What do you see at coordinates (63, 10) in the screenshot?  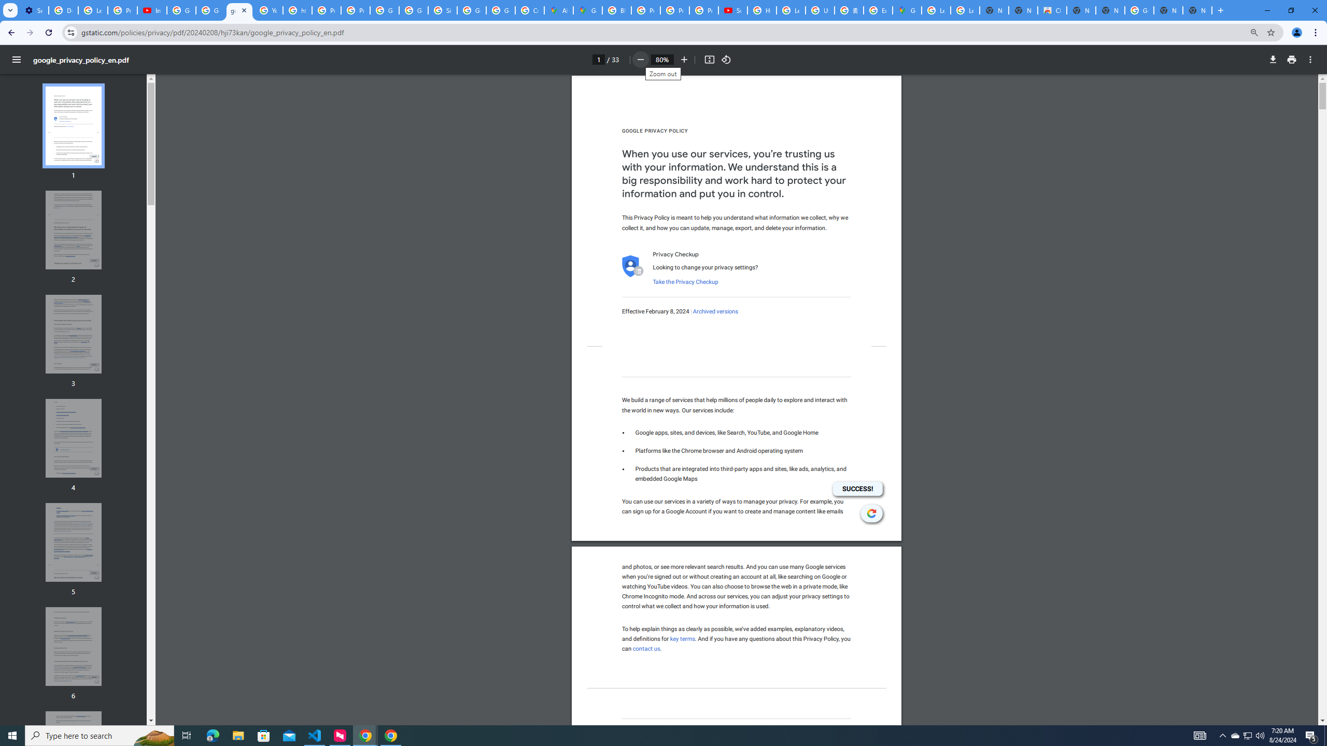 I see `Delete photos & videos - Computer - Google Photos Help` at bounding box center [63, 10].